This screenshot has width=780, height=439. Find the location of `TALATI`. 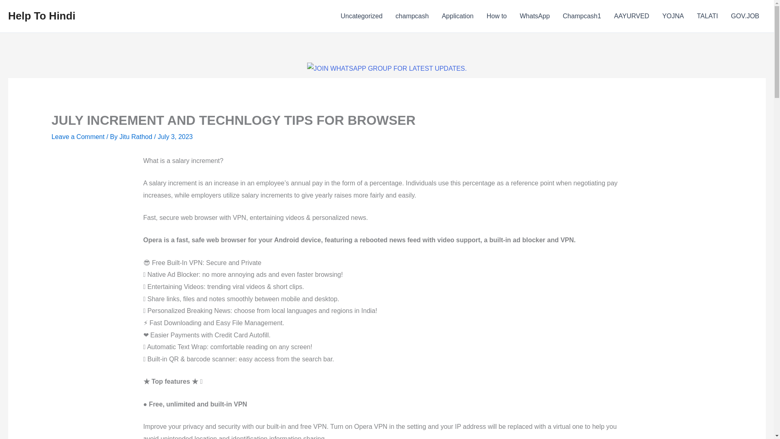

TALATI is located at coordinates (707, 16).